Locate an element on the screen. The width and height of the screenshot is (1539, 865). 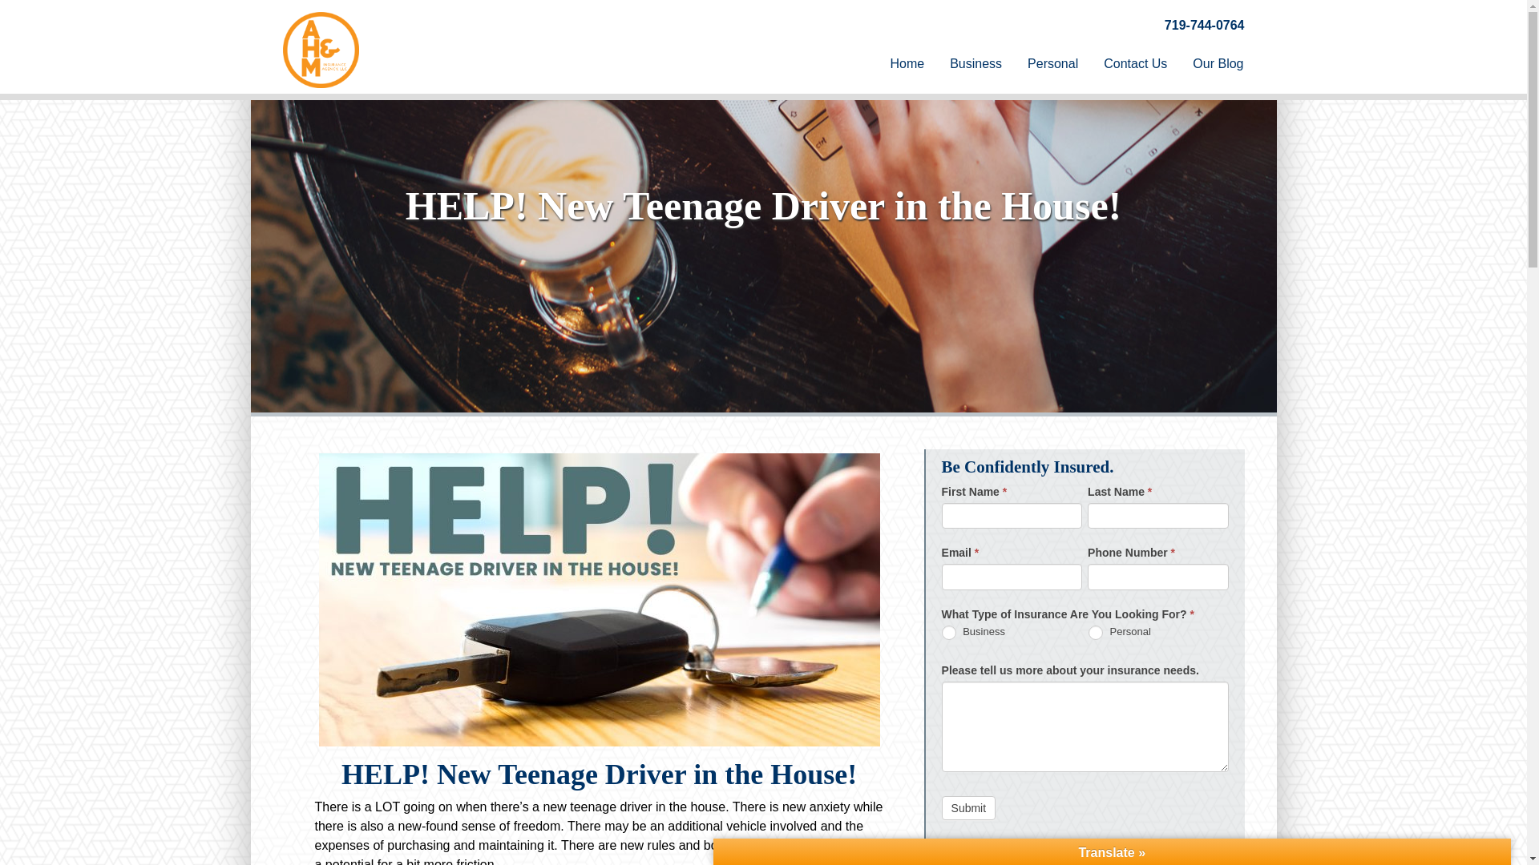
Submit is located at coordinates (968, 807).